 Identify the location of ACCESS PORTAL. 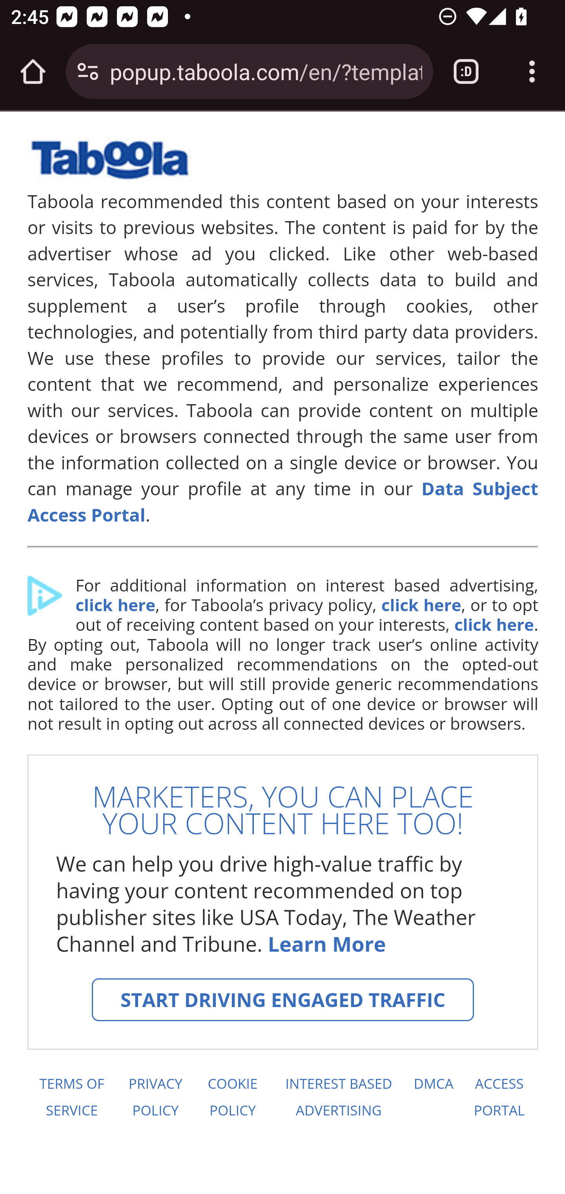
(499, 1097).